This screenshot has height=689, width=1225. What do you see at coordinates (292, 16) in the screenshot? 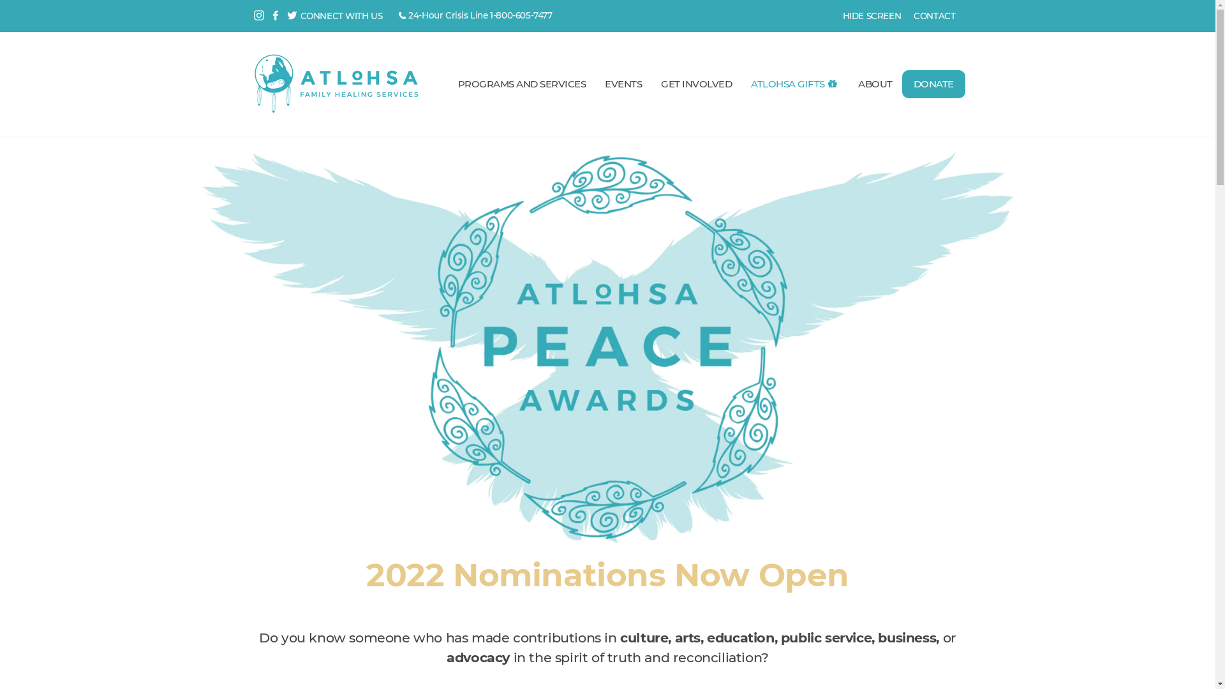
I see `Twitter` at bounding box center [292, 16].